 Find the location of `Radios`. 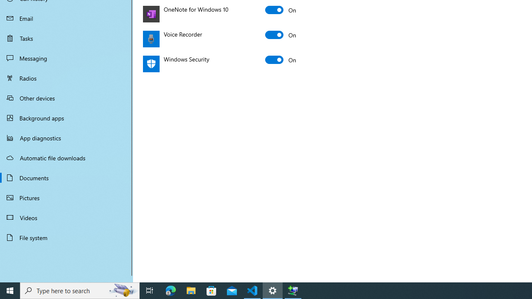

Radios is located at coordinates (66, 78).